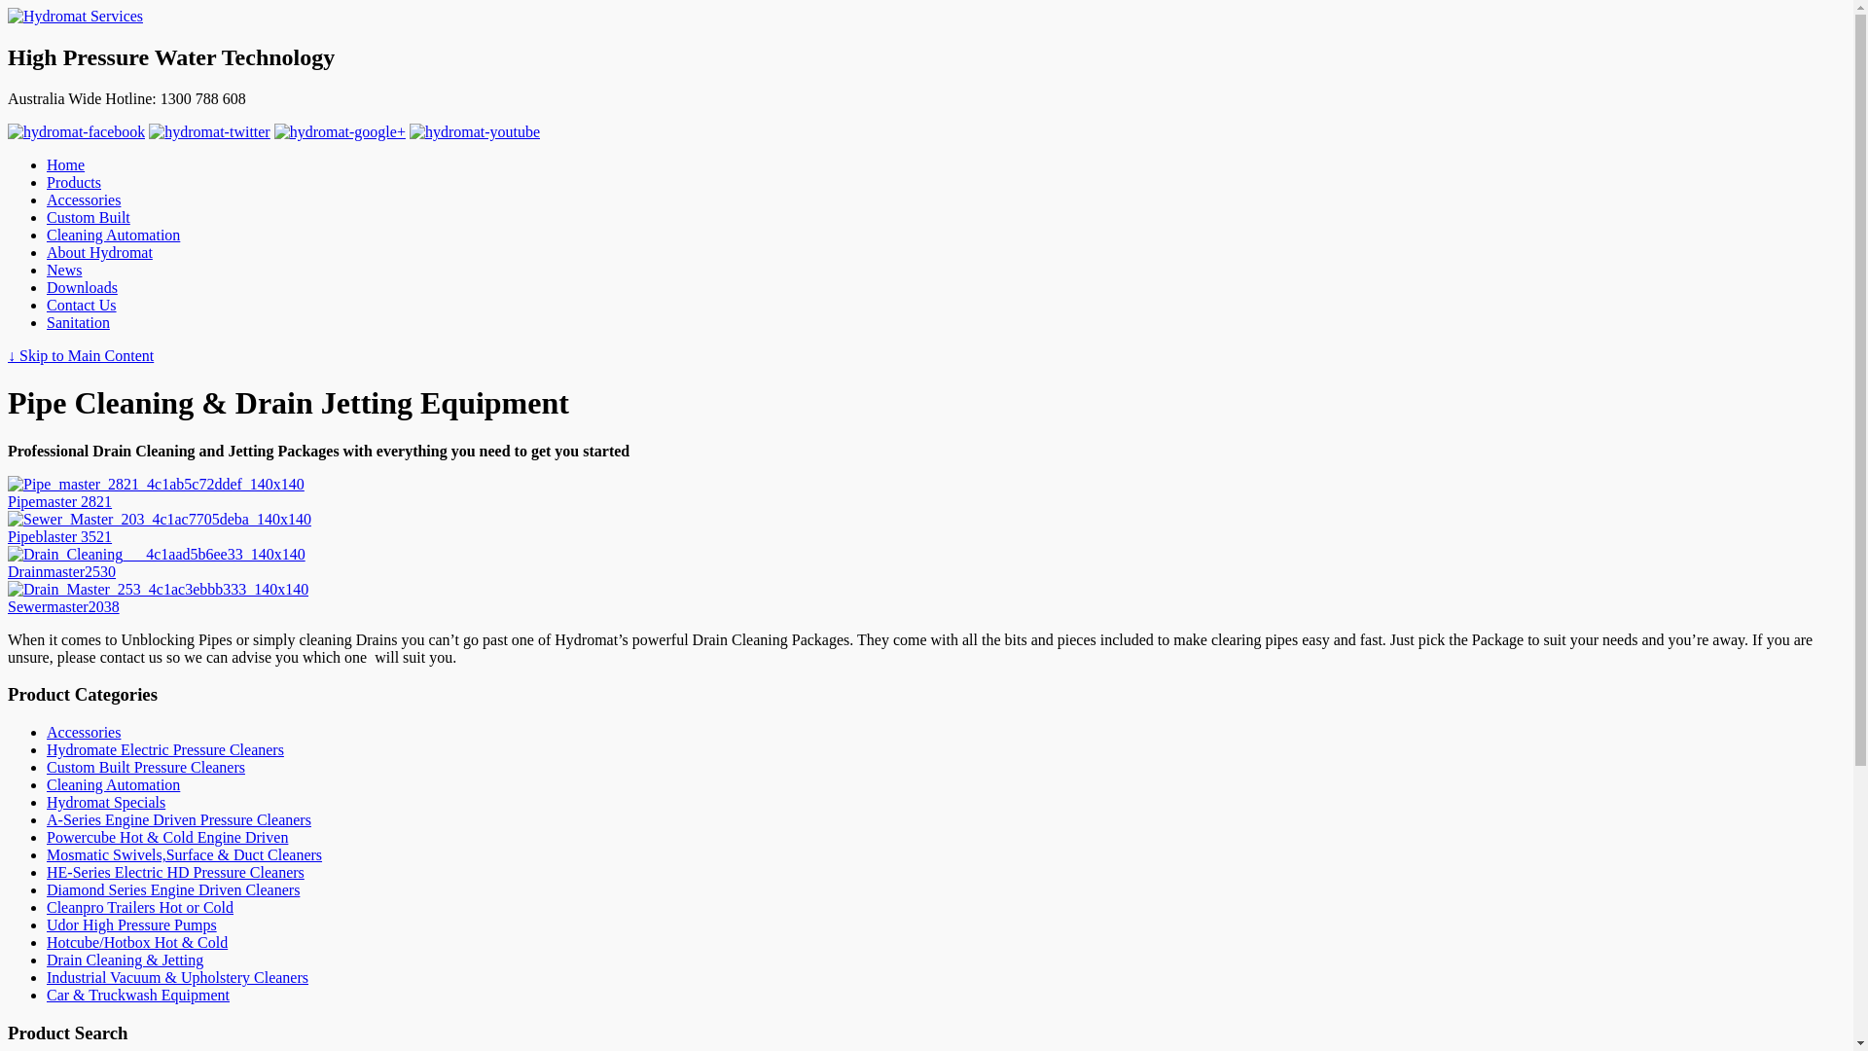 Image resolution: width=1868 pixels, height=1051 pixels. I want to click on Pipeblaster 3521, so click(60, 537).